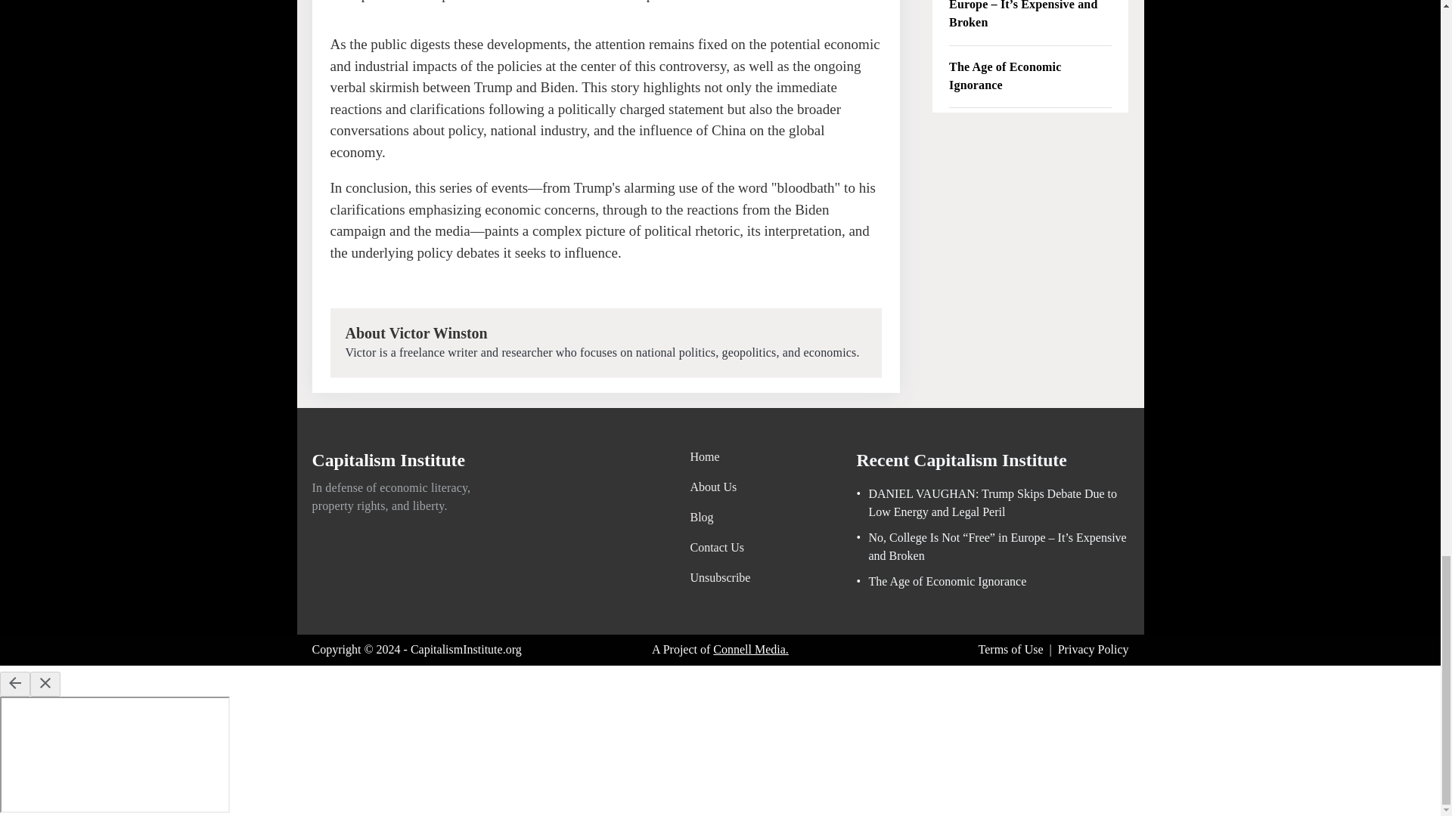 The width and height of the screenshot is (1452, 816). What do you see at coordinates (720, 517) in the screenshot?
I see `Blog` at bounding box center [720, 517].